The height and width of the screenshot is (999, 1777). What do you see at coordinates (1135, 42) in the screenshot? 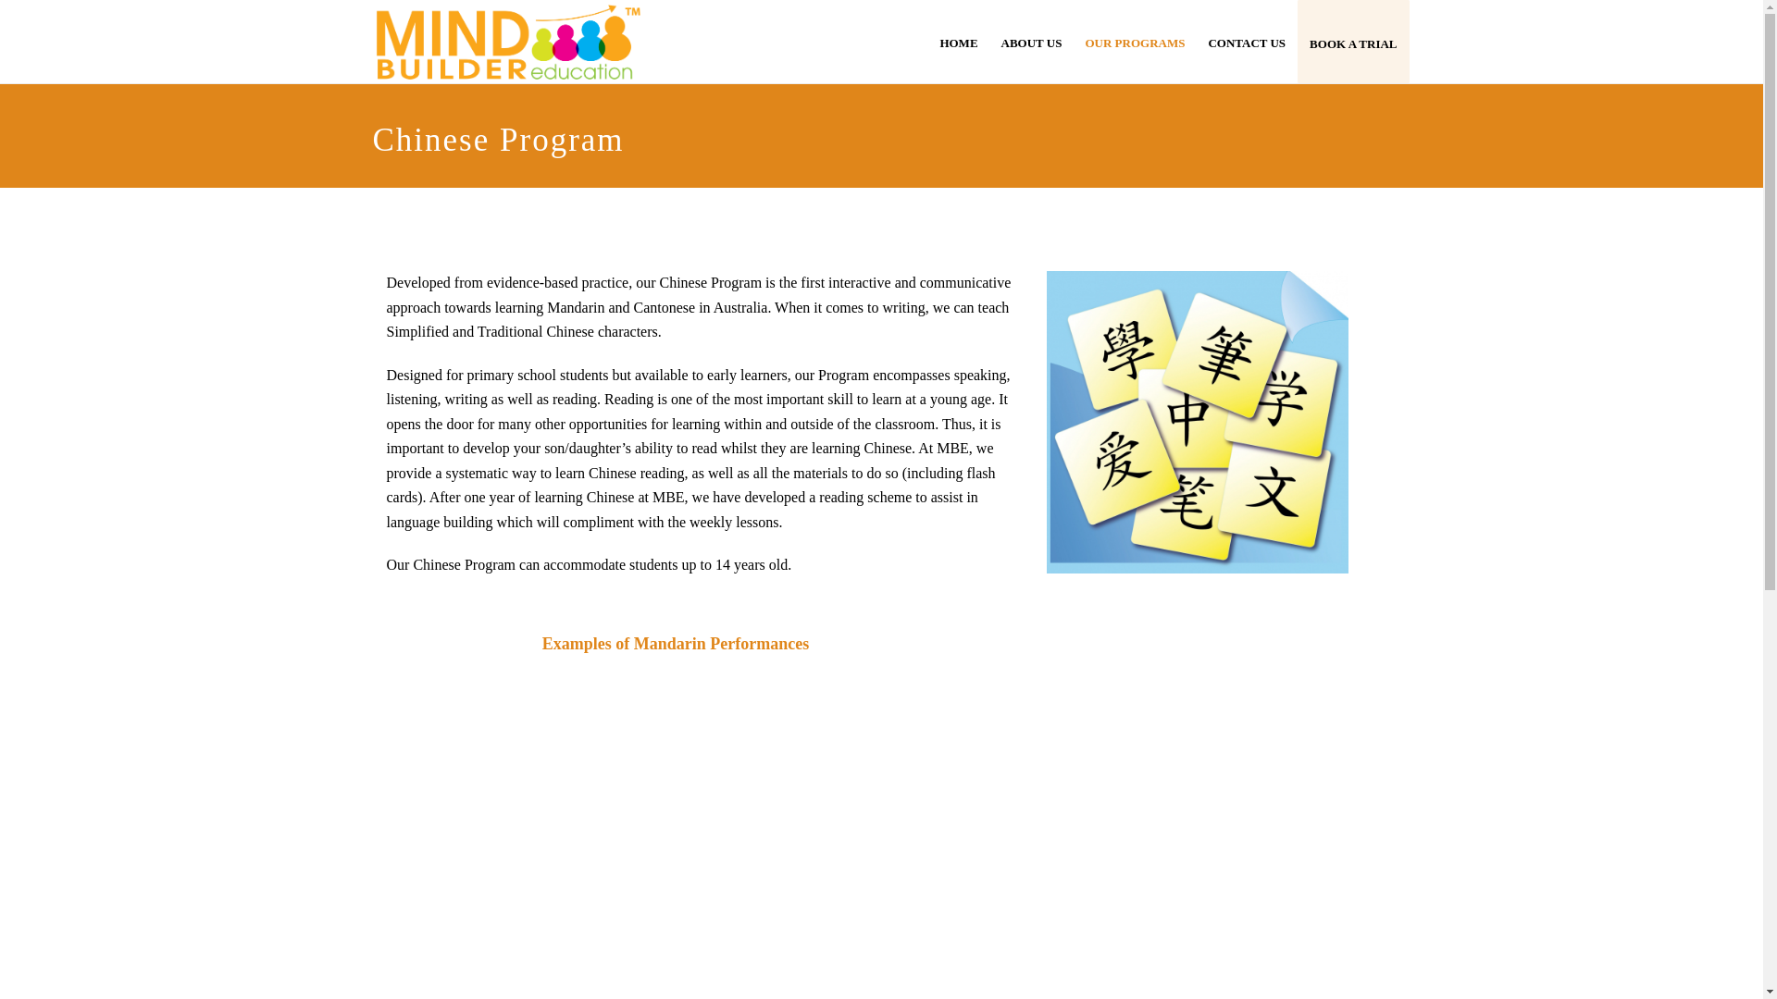
I see `OUR PROGRAMS` at bounding box center [1135, 42].